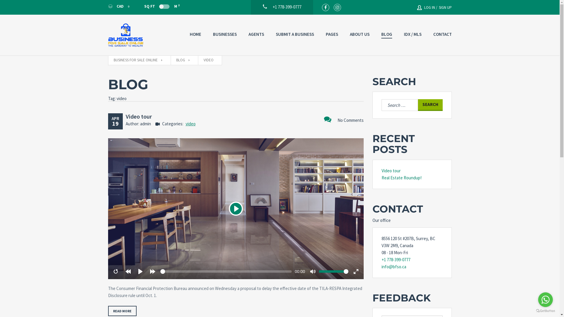  What do you see at coordinates (119, 6) in the screenshot?
I see `CAD` at bounding box center [119, 6].